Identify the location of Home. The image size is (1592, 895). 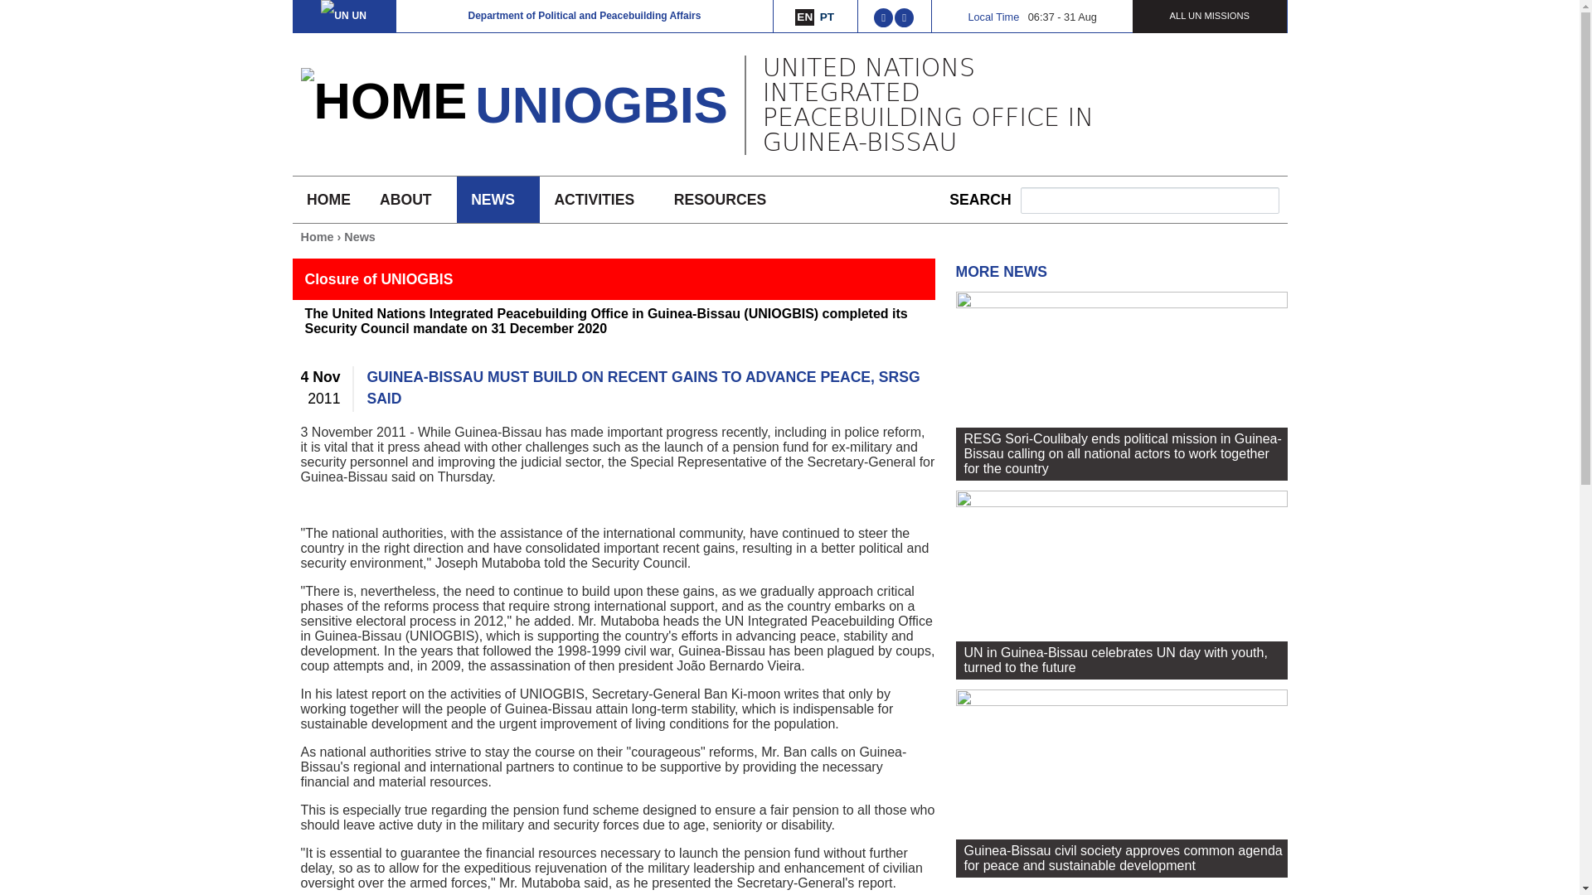
(600, 104).